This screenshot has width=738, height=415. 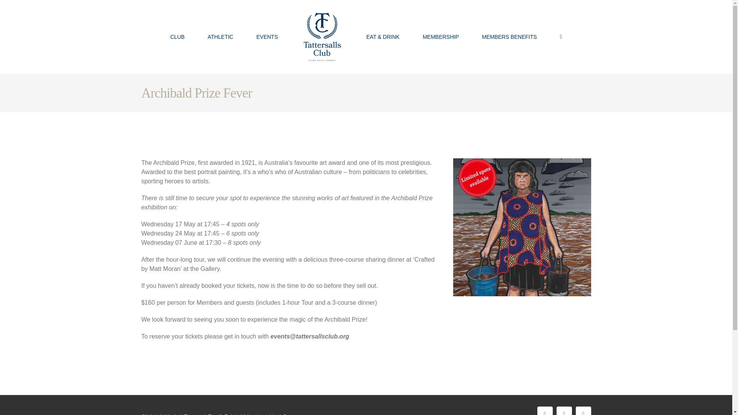 I want to click on Membership, so click(x=441, y=37).